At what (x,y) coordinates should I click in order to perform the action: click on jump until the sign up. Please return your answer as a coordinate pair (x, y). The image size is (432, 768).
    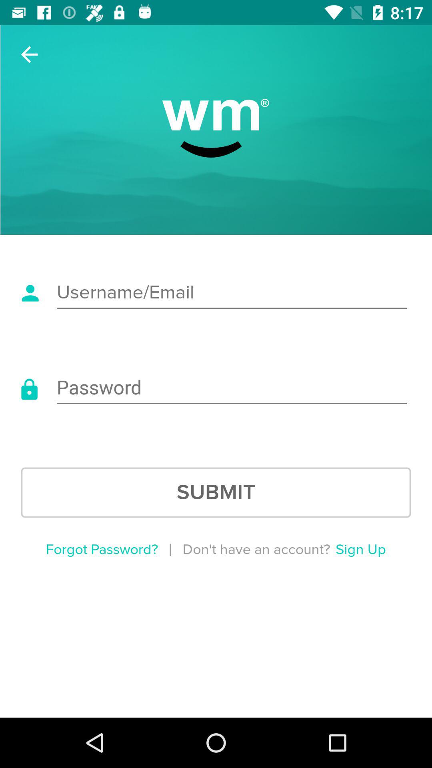
    Looking at the image, I should click on (361, 550).